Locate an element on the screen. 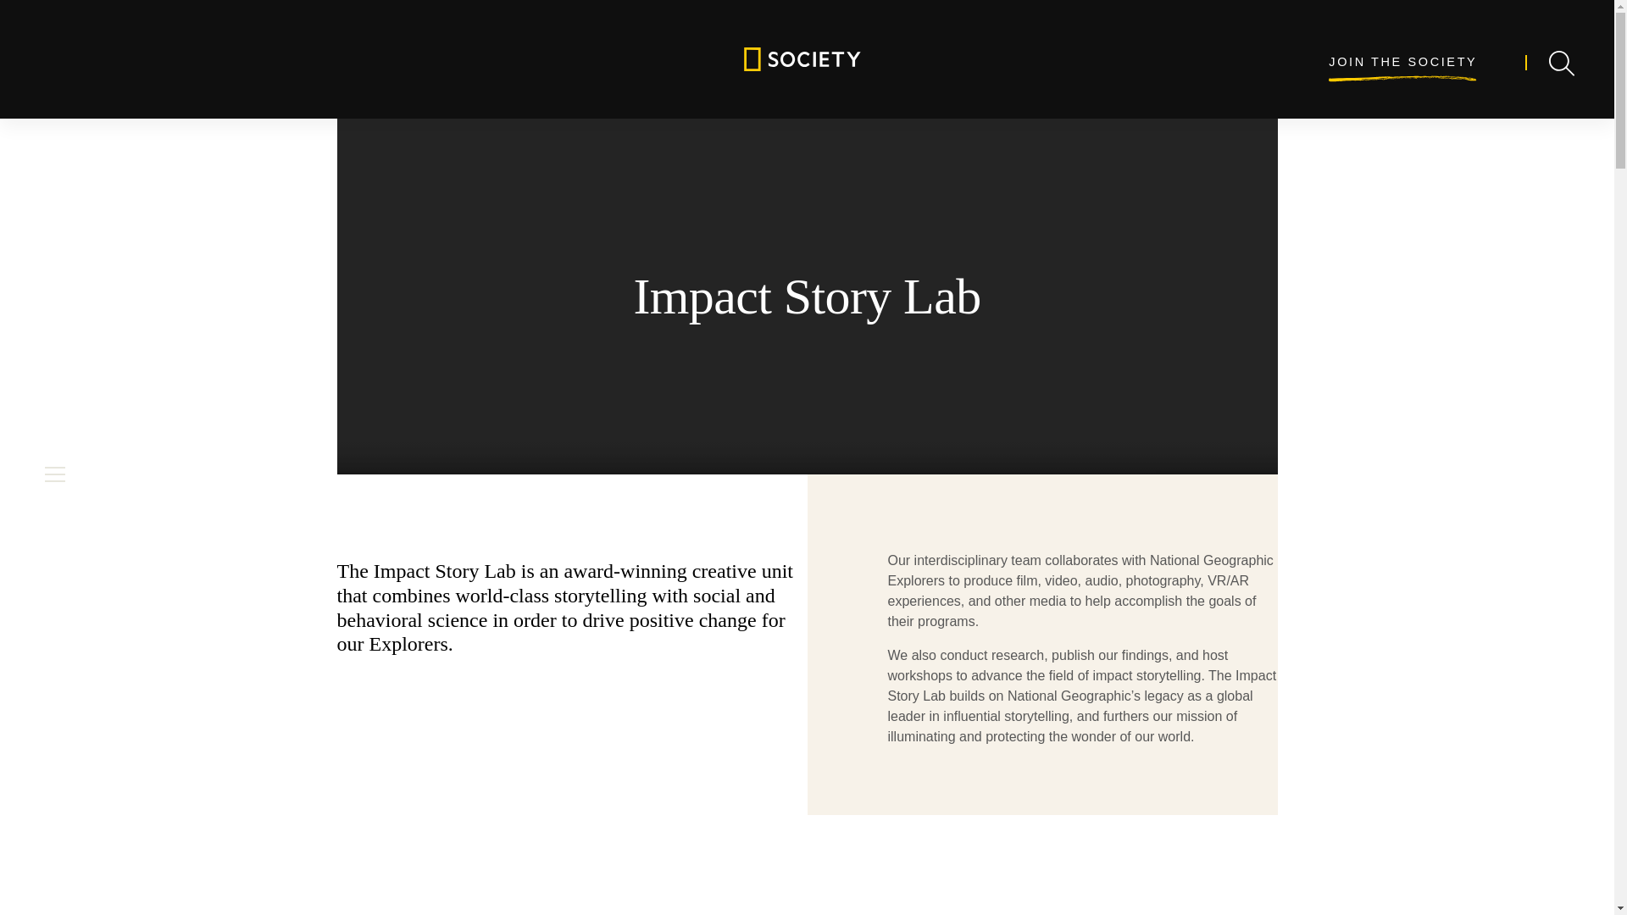  JOIN THE SOCIETY is located at coordinates (1403, 63).